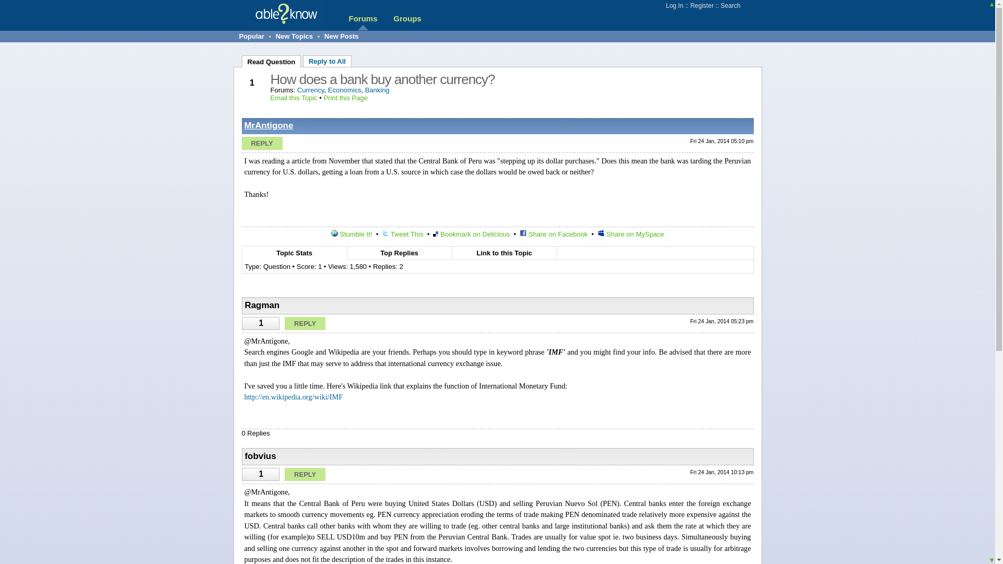 The width and height of the screenshot is (1003, 564). Describe the element at coordinates (631, 234) in the screenshot. I see `Share on MySpace` at that location.